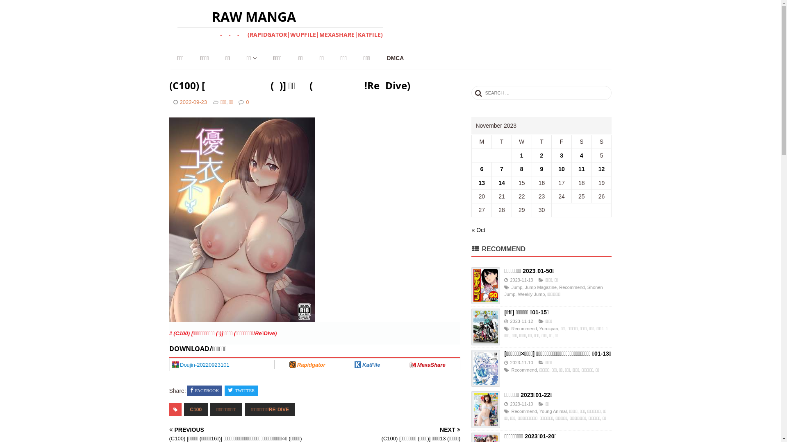  I want to click on MexaShare, so click(428, 365).